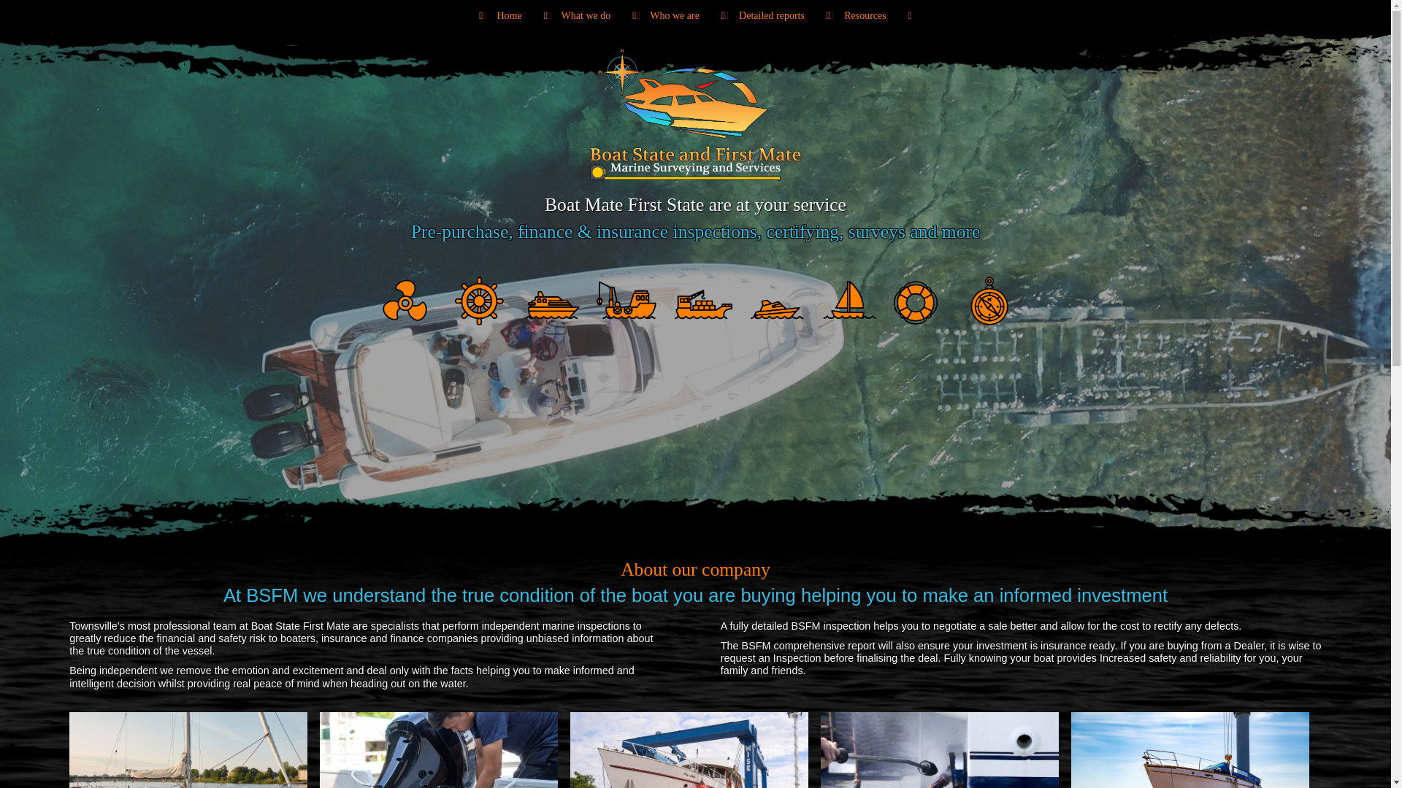 The height and width of the screenshot is (788, 1402). Describe the element at coordinates (500, 16) in the screenshot. I see `Home` at that location.